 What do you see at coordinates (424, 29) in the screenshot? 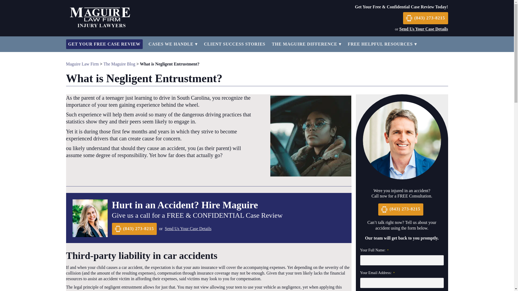
I see `Send Us Your Case Details` at bounding box center [424, 29].